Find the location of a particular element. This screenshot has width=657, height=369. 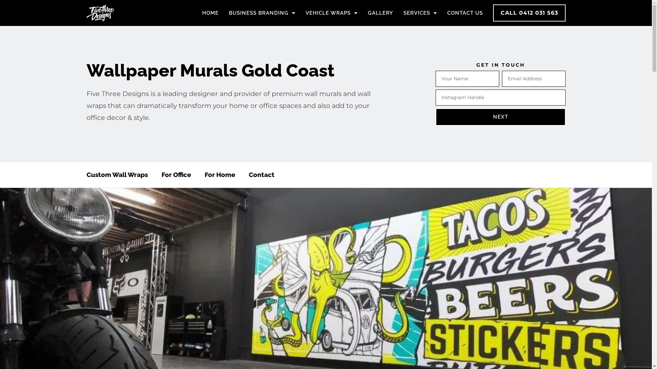

NEXT is located at coordinates (500, 117).